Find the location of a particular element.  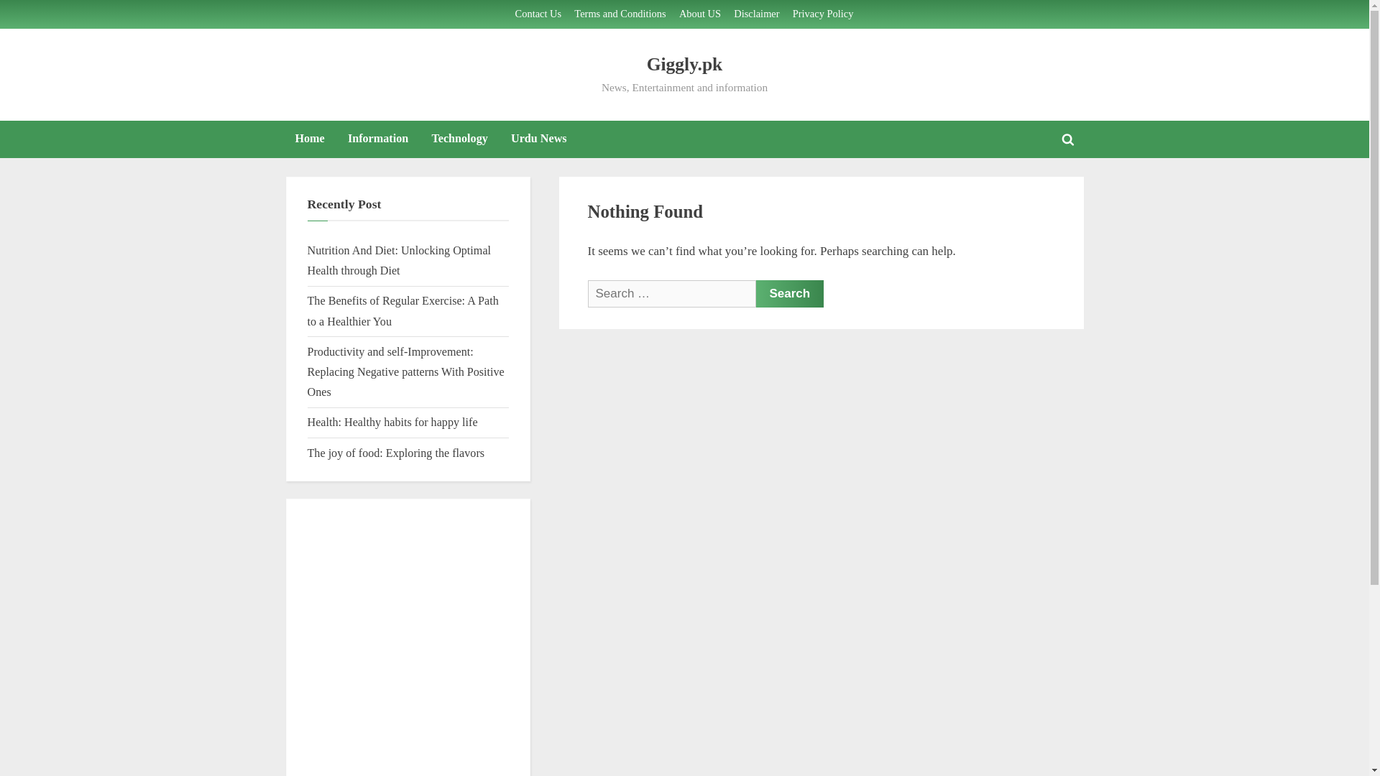

The joy of food: Exploring the flavors is located at coordinates (397, 453).